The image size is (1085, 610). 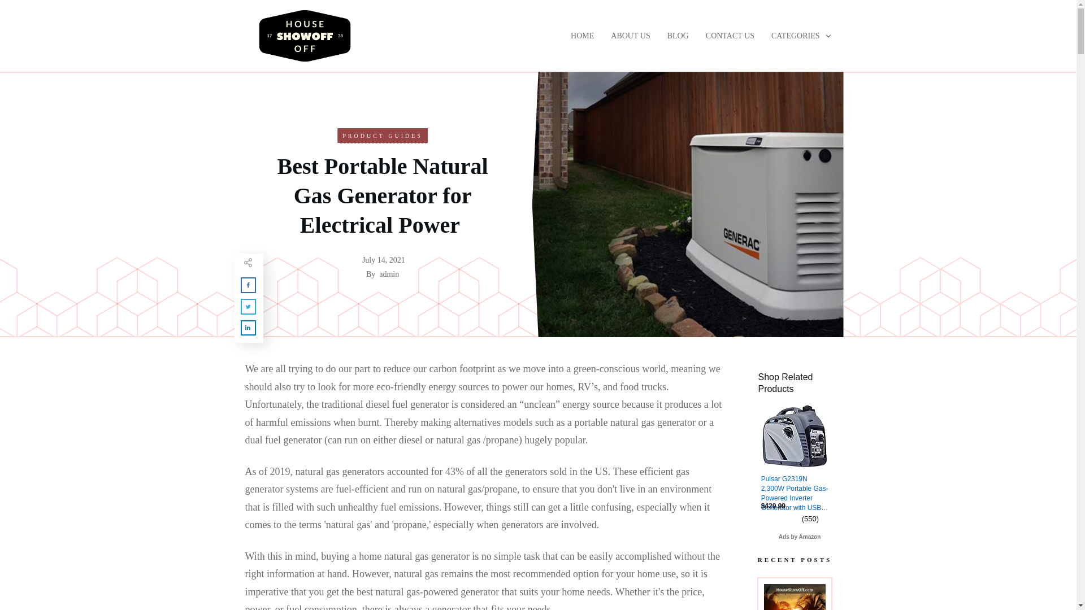 I want to click on ABOUT US, so click(x=630, y=36).